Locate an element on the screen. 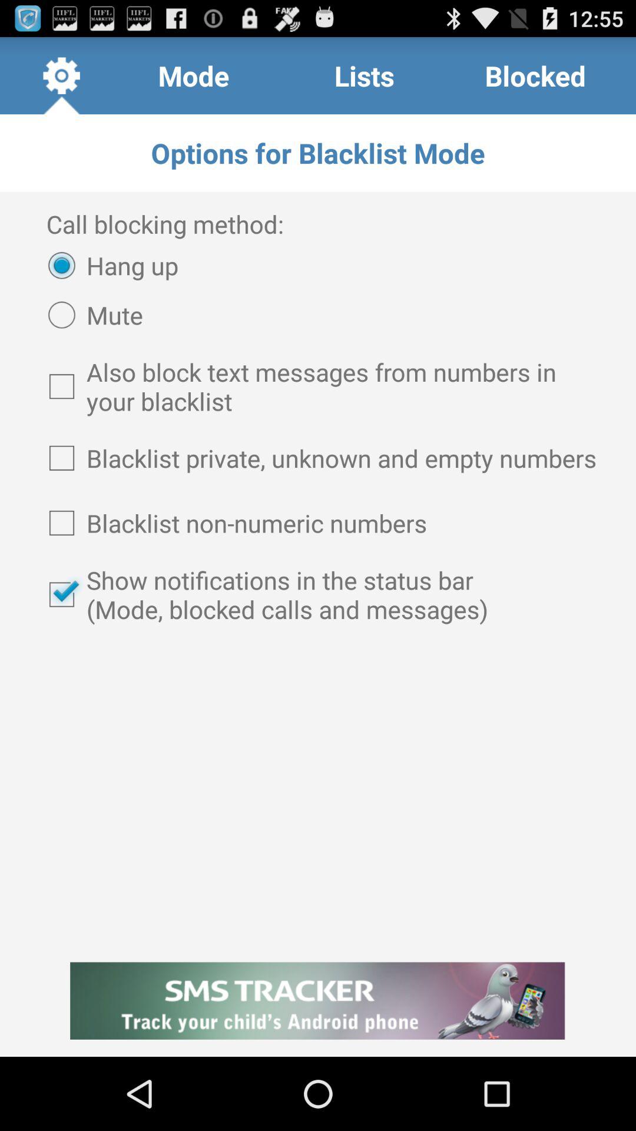 The image size is (636, 1131). scroll to mute icon is located at coordinates (90, 315).